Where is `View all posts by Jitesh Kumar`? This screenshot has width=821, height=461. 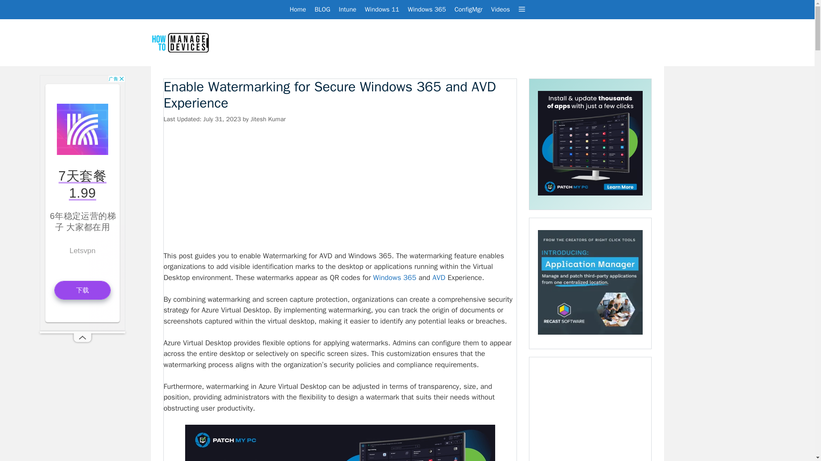
View all posts by Jitesh Kumar is located at coordinates (268, 119).